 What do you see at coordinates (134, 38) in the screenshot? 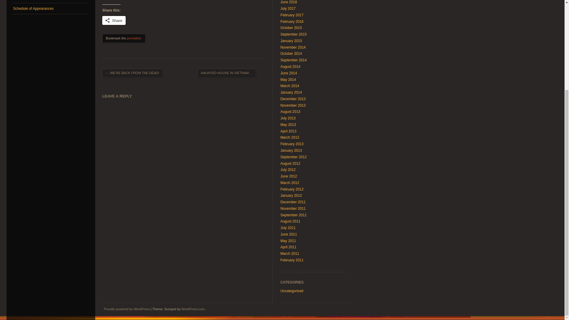
I see `Permalink to DAY OF THE DEAD CULTURAL TOUR IN PICTURES` at bounding box center [134, 38].